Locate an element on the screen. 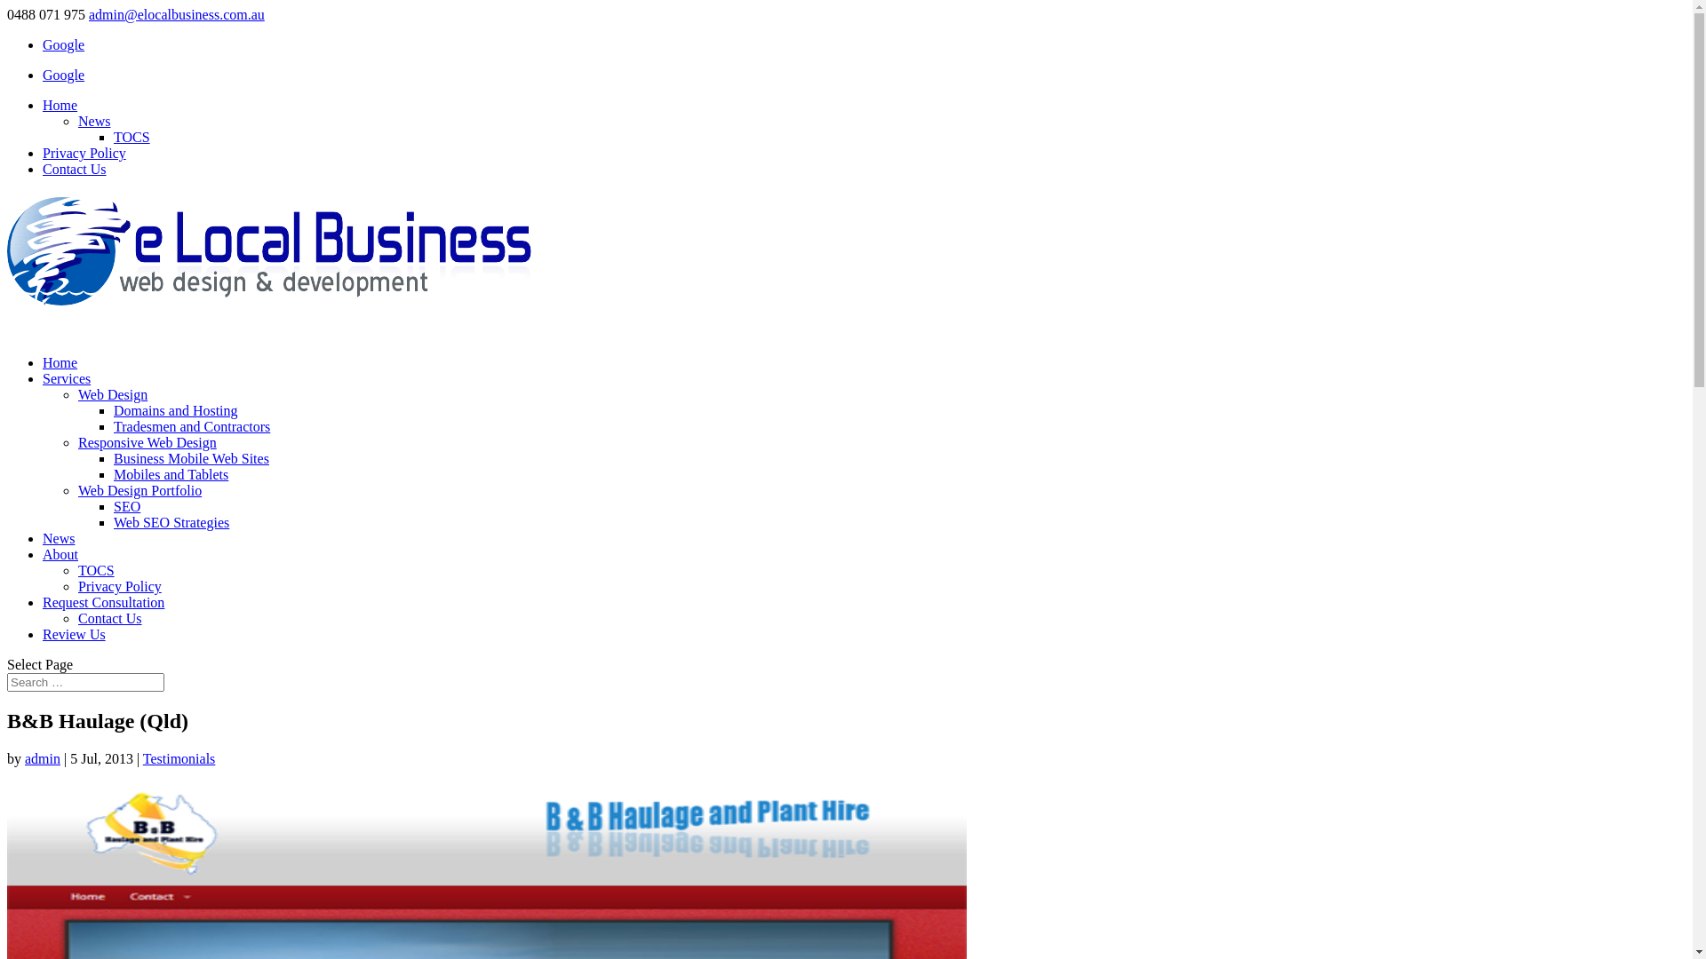 This screenshot has height=959, width=1706. Google is located at coordinates (64, 75).